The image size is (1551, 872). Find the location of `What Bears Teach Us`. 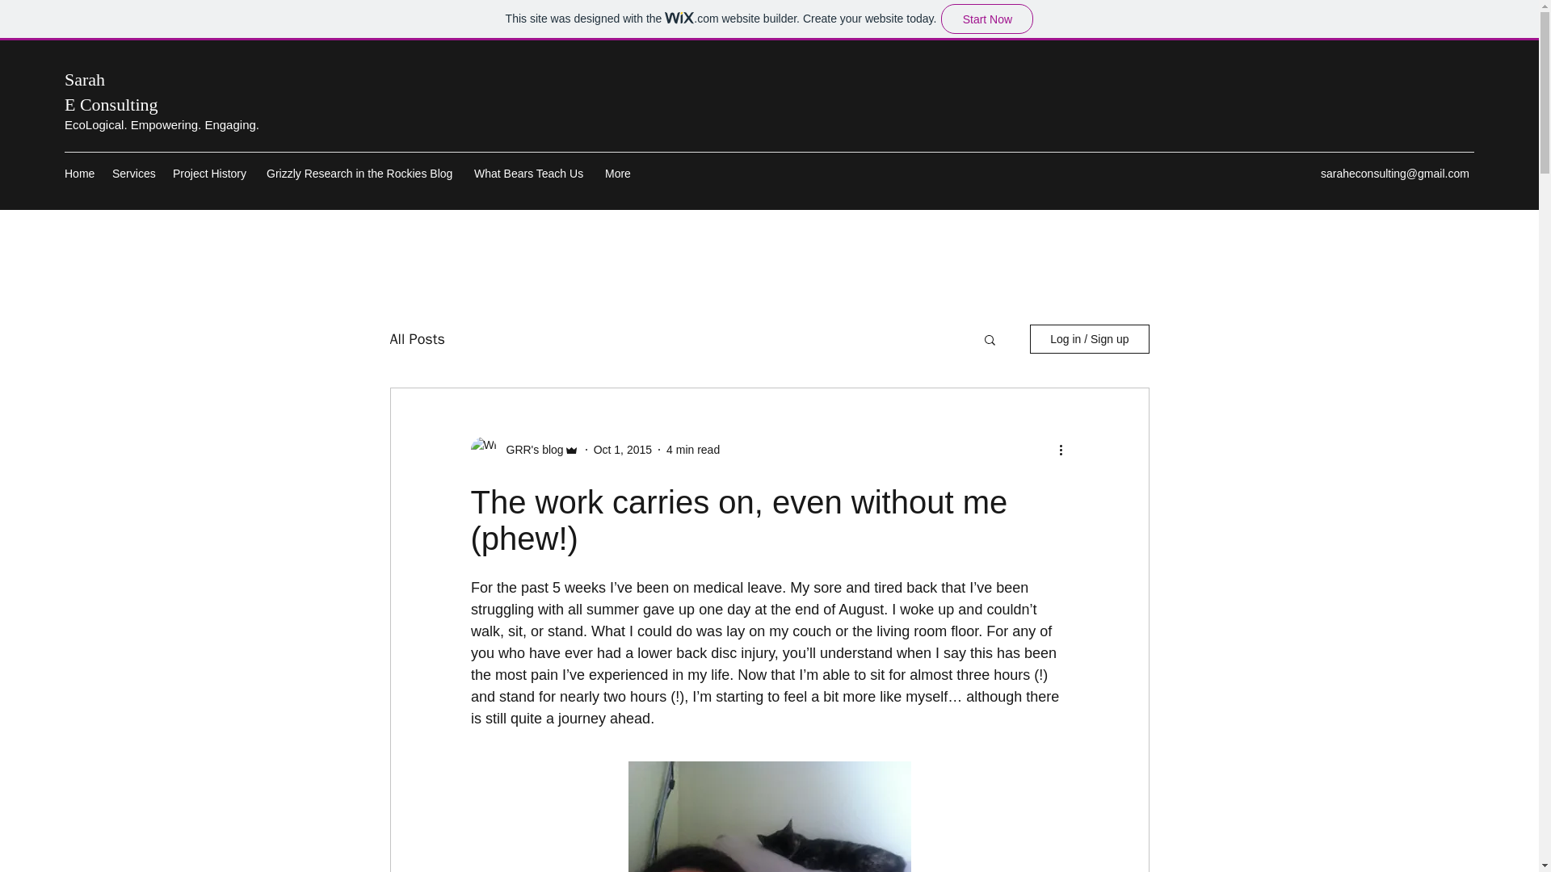

What Bears Teach Us is located at coordinates (532, 173).